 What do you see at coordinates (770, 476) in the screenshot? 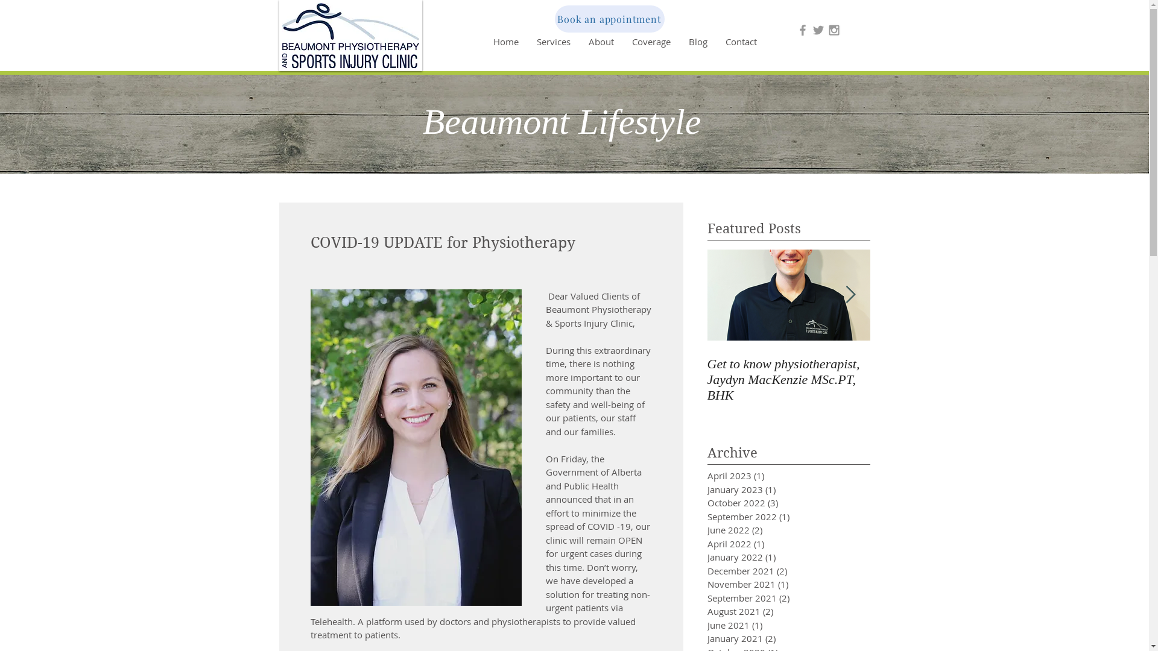
I see `April 2023 (1)` at bounding box center [770, 476].